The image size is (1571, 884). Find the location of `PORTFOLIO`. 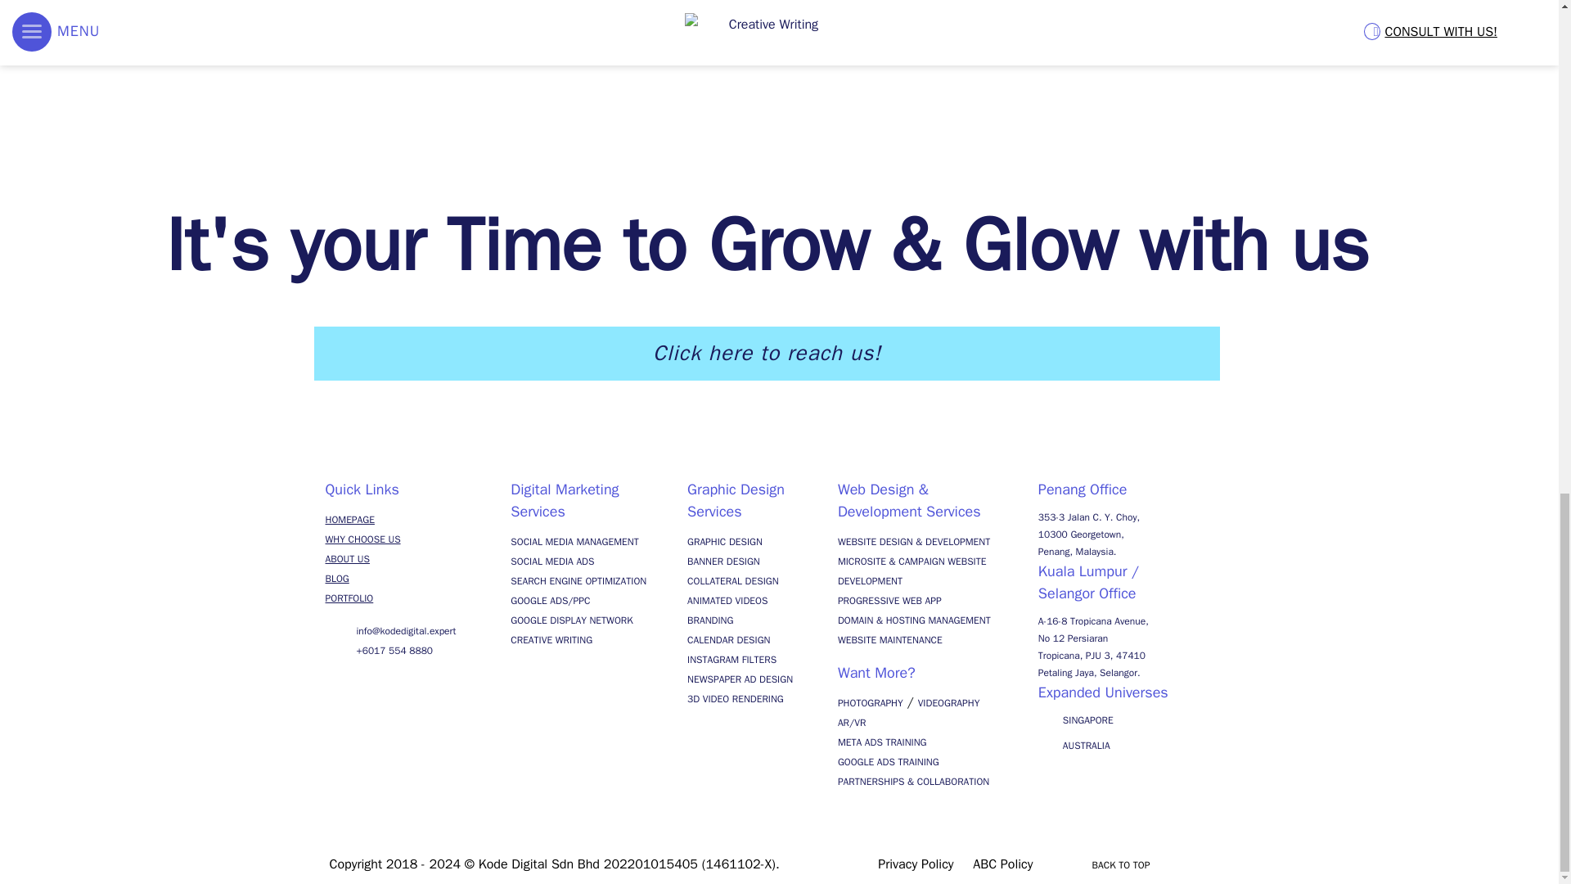

PORTFOLIO is located at coordinates (349, 598).